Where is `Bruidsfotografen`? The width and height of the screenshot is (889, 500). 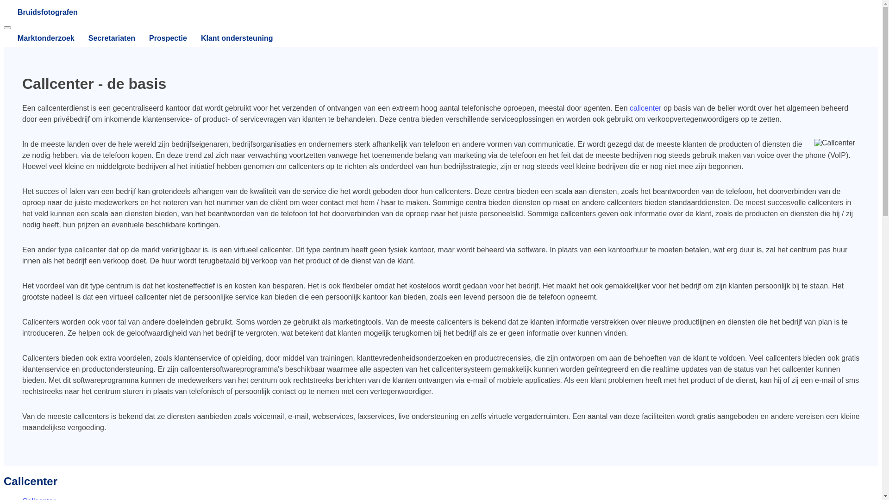
Bruidsfotografen is located at coordinates (441, 12).